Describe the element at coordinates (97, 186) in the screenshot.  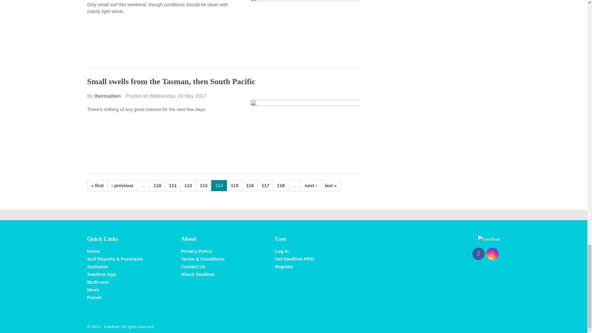
I see `Go to first page` at that location.